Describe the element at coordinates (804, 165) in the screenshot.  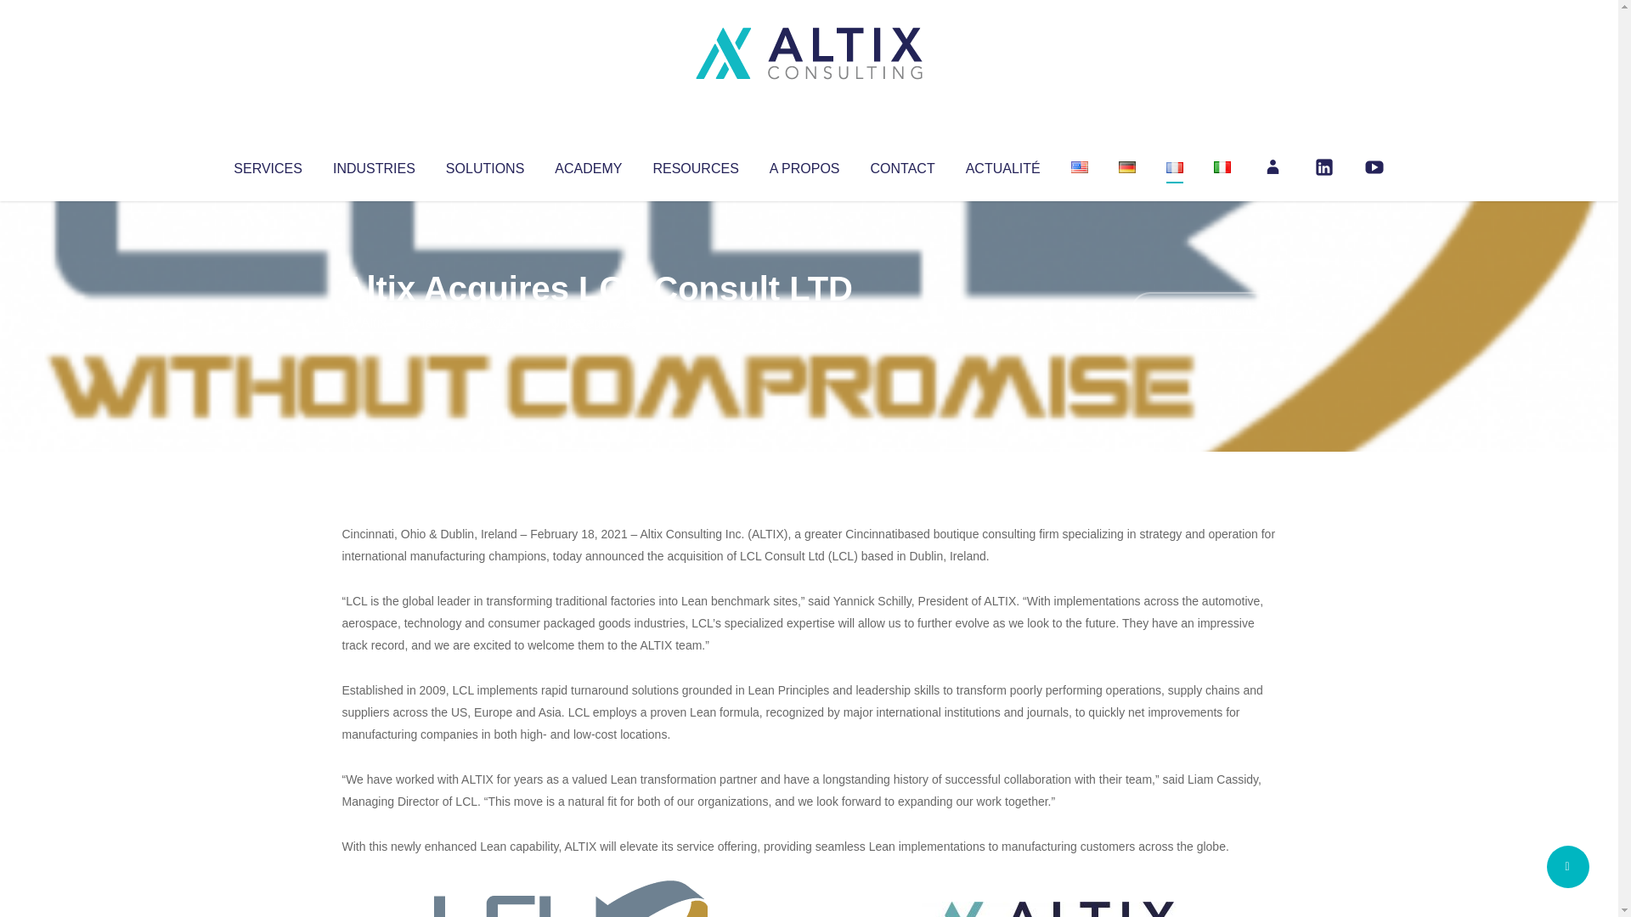
I see `A PROPOS` at that location.